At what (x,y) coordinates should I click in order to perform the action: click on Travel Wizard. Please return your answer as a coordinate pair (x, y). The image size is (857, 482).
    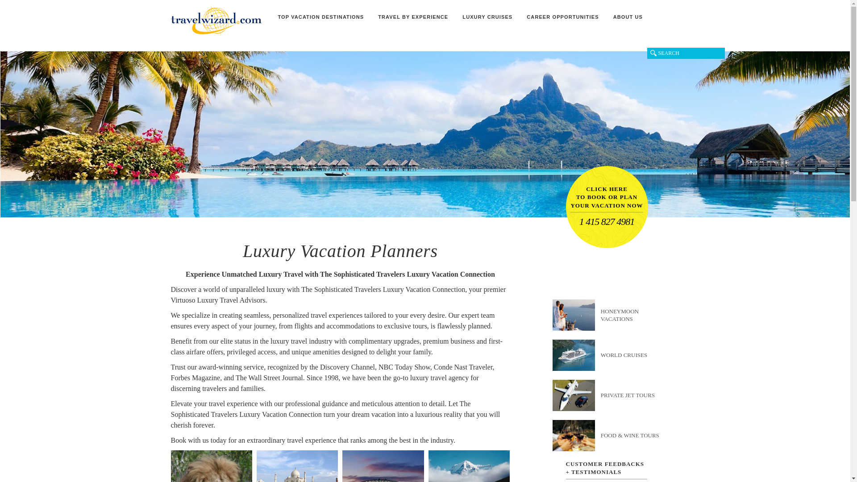
    Looking at the image, I should click on (216, 21).